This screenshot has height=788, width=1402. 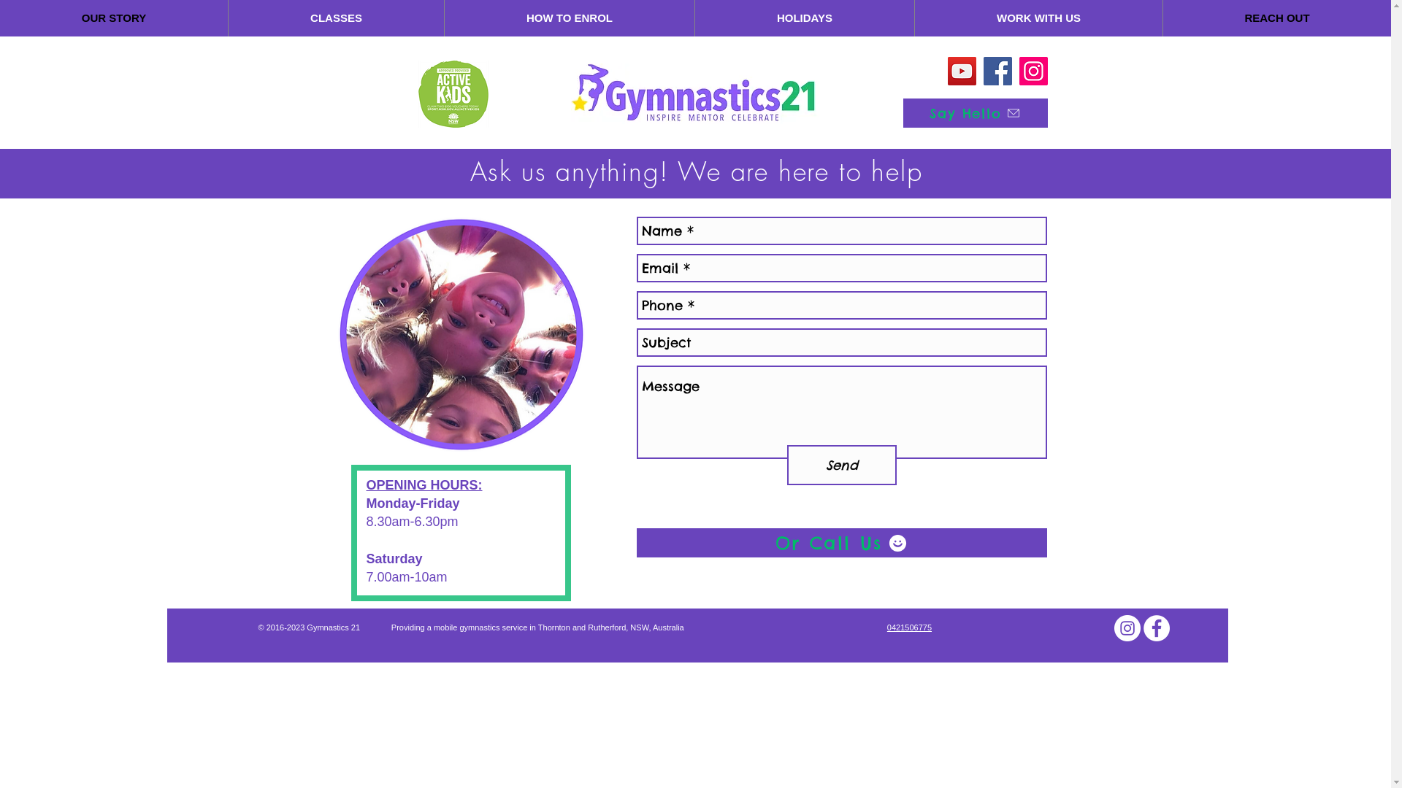 I want to click on REACH OUT, so click(x=1276, y=18).